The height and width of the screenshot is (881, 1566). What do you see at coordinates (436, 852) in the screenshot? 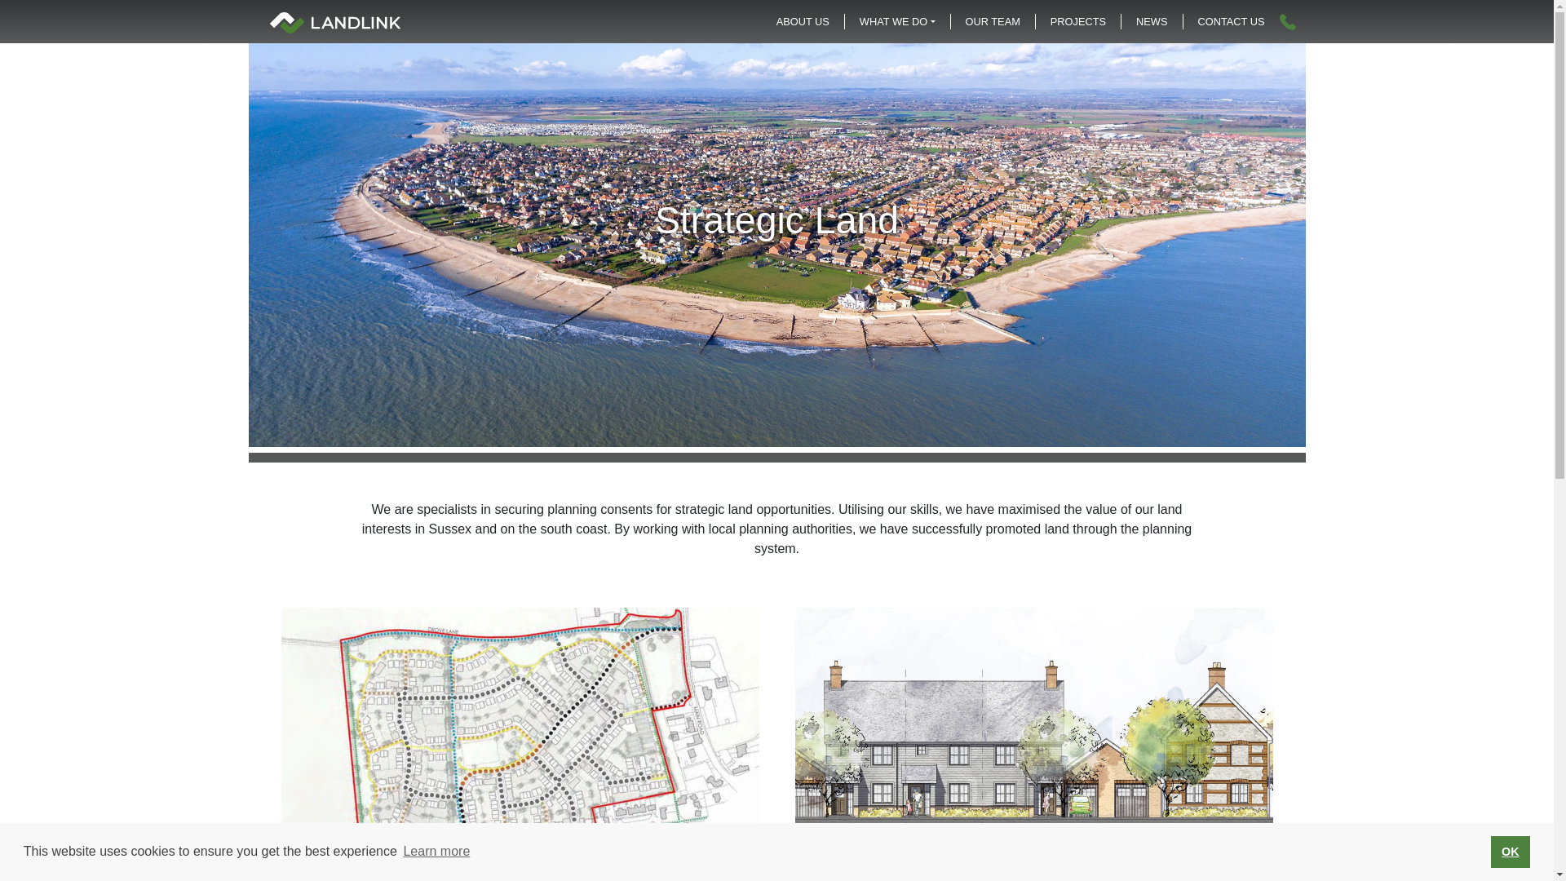
I see `Learn more` at bounding box center [436, 852].